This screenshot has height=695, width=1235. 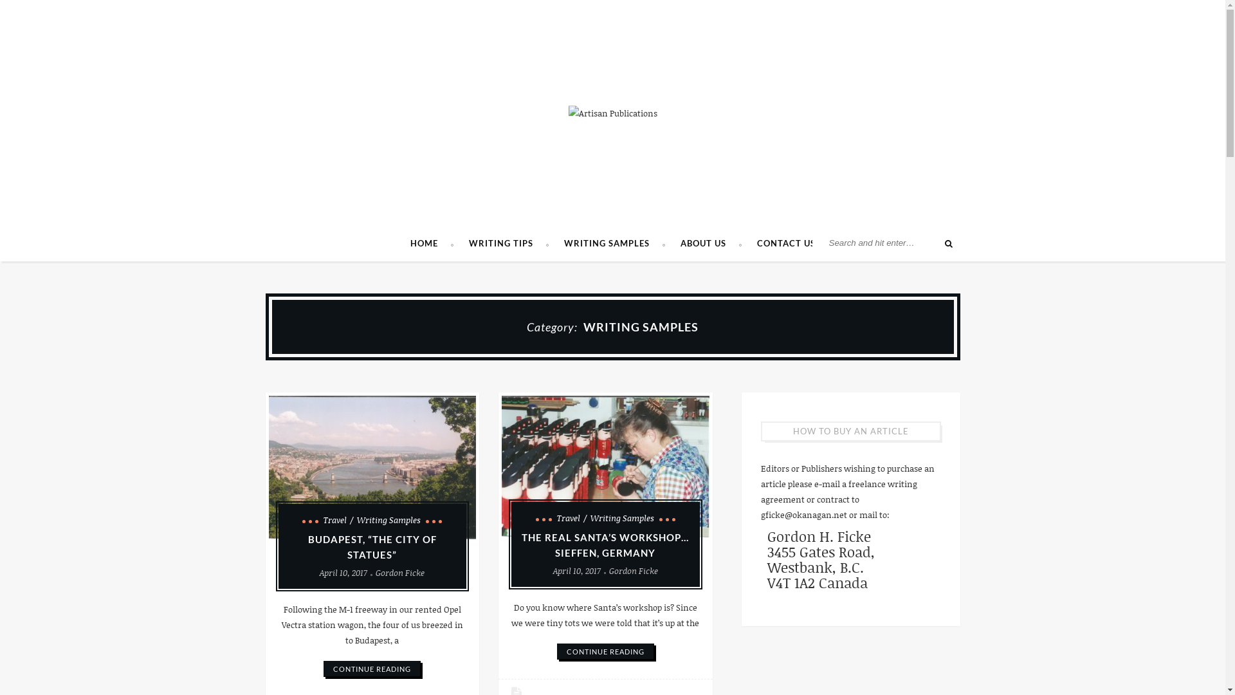 What do you see at coordinates (508, 243) in the screenshot?
I see `WRITING TIPS` at bounding box center [508, 243].